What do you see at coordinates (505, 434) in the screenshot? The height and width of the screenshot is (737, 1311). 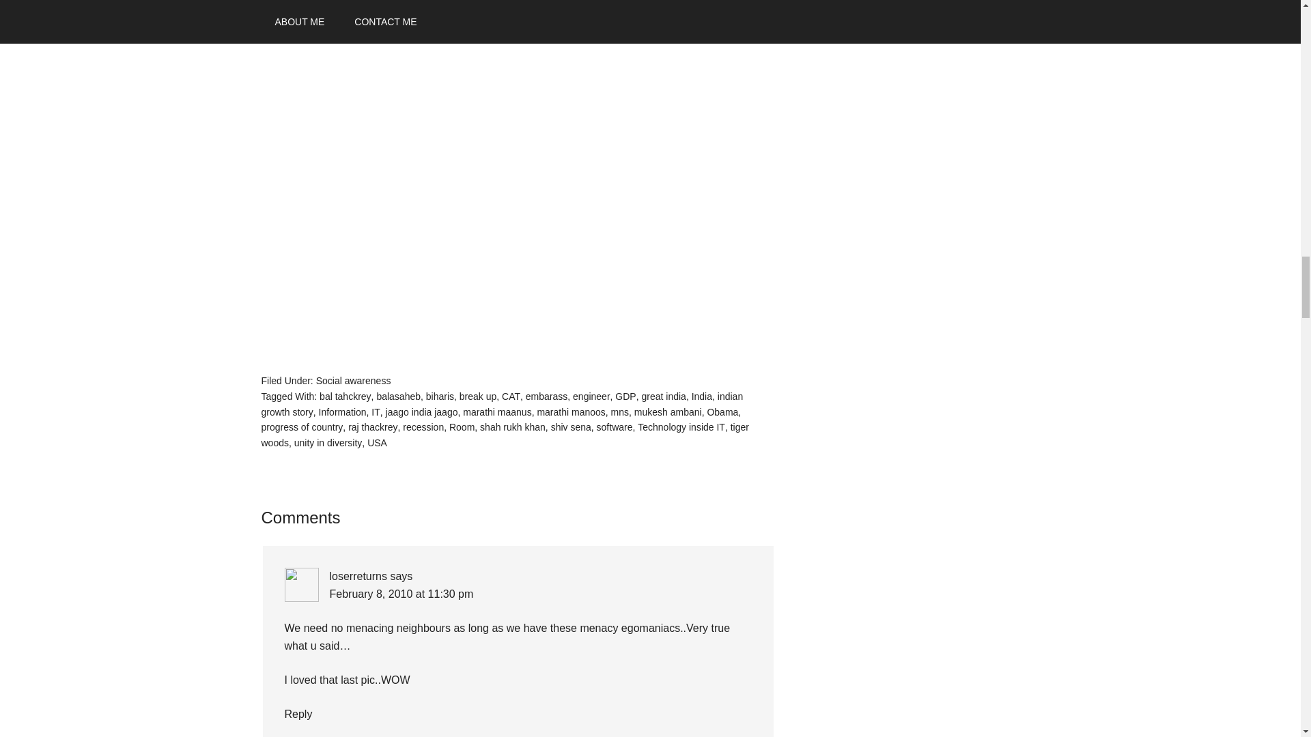 I see `tiger woods` at bounding box center [505, 434].